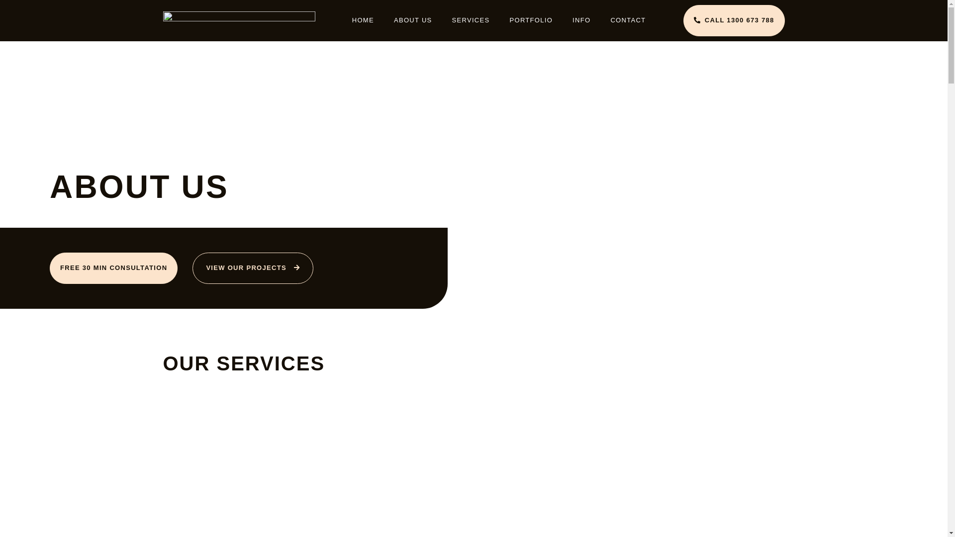 This screenshot has height=537, width=955. I want to click on ABOUT US, so click(413, 20).